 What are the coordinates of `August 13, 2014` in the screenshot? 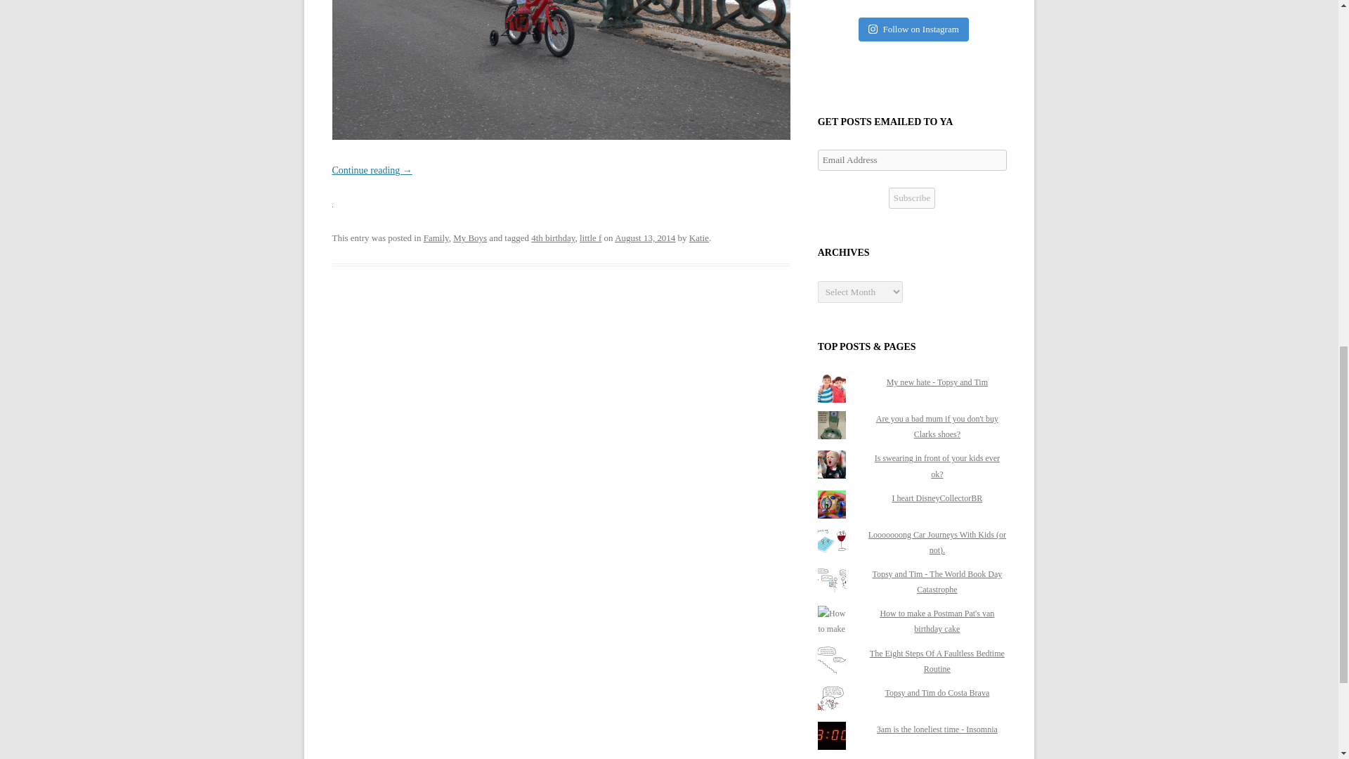 It's located at (645, 238).